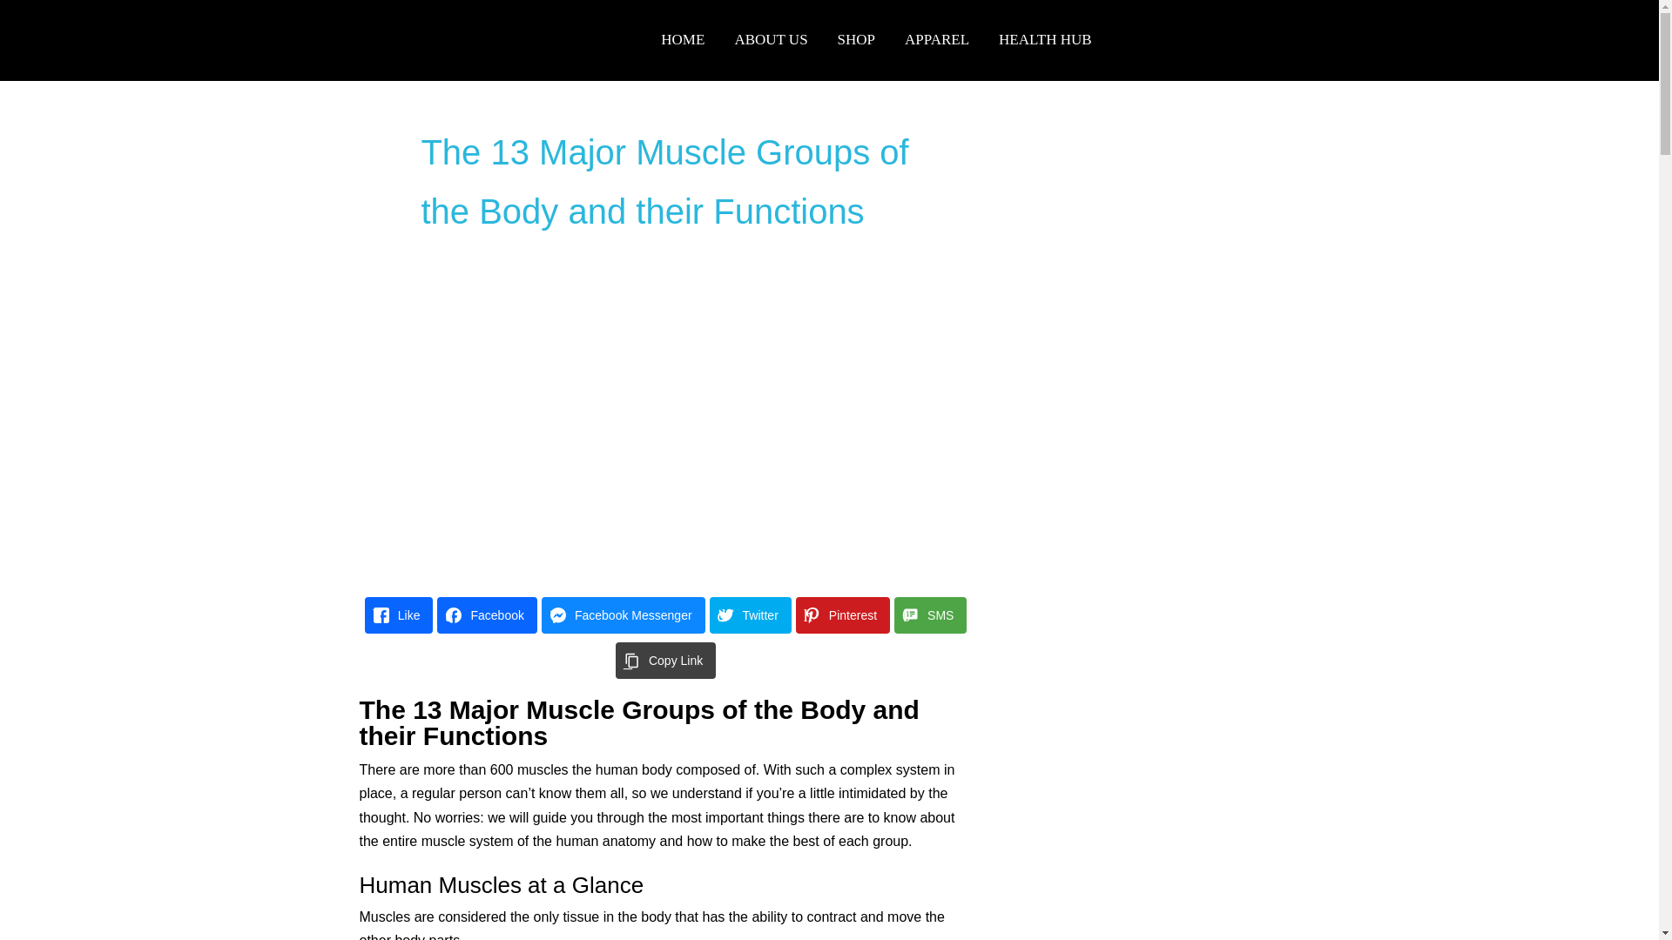 The height and width of the screenshot is (940, 1672). I want to click on APPAREL, so click(875, 40).